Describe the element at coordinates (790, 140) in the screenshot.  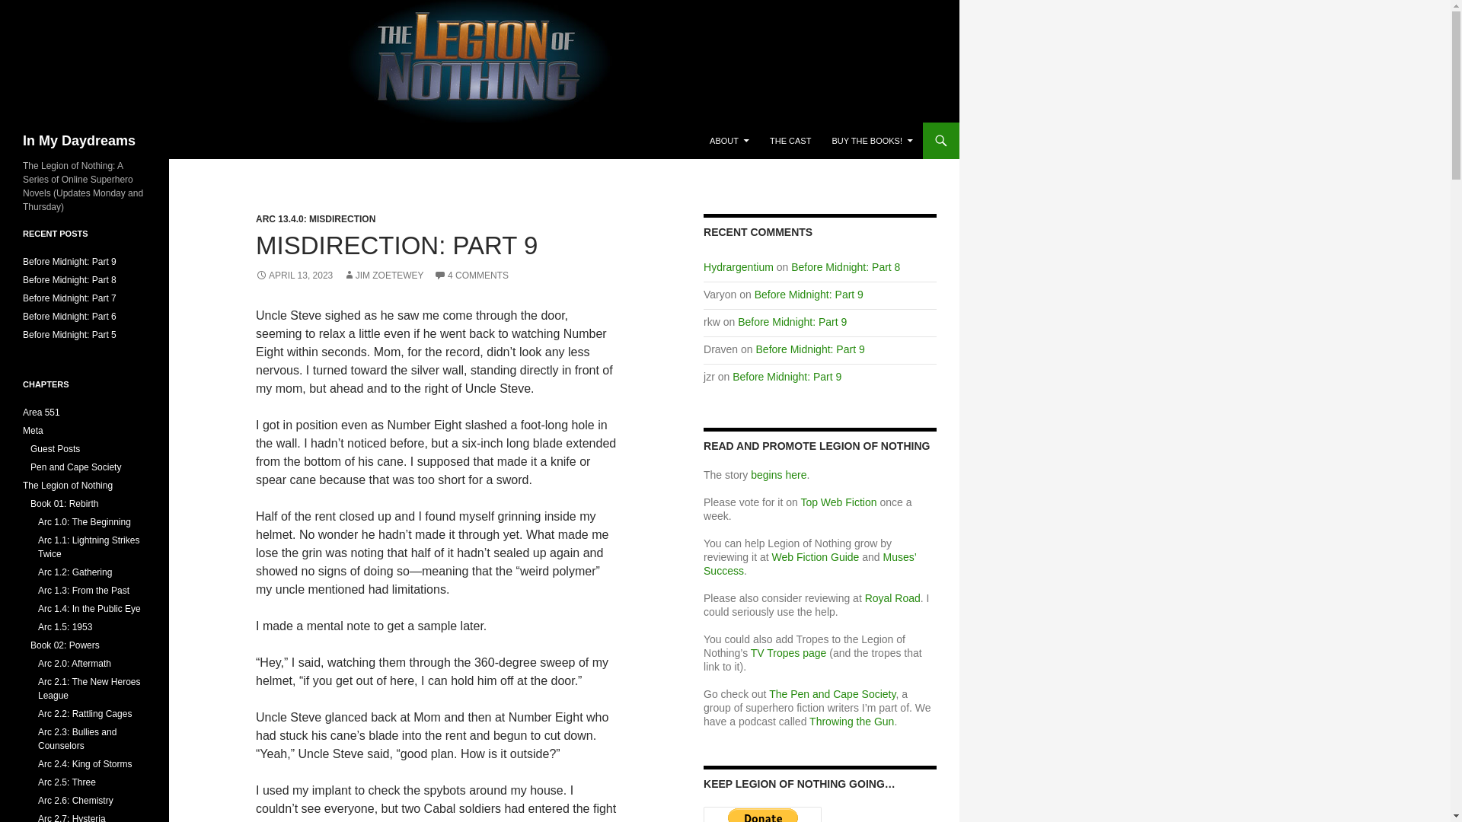
I see `THE CAST` at that location.